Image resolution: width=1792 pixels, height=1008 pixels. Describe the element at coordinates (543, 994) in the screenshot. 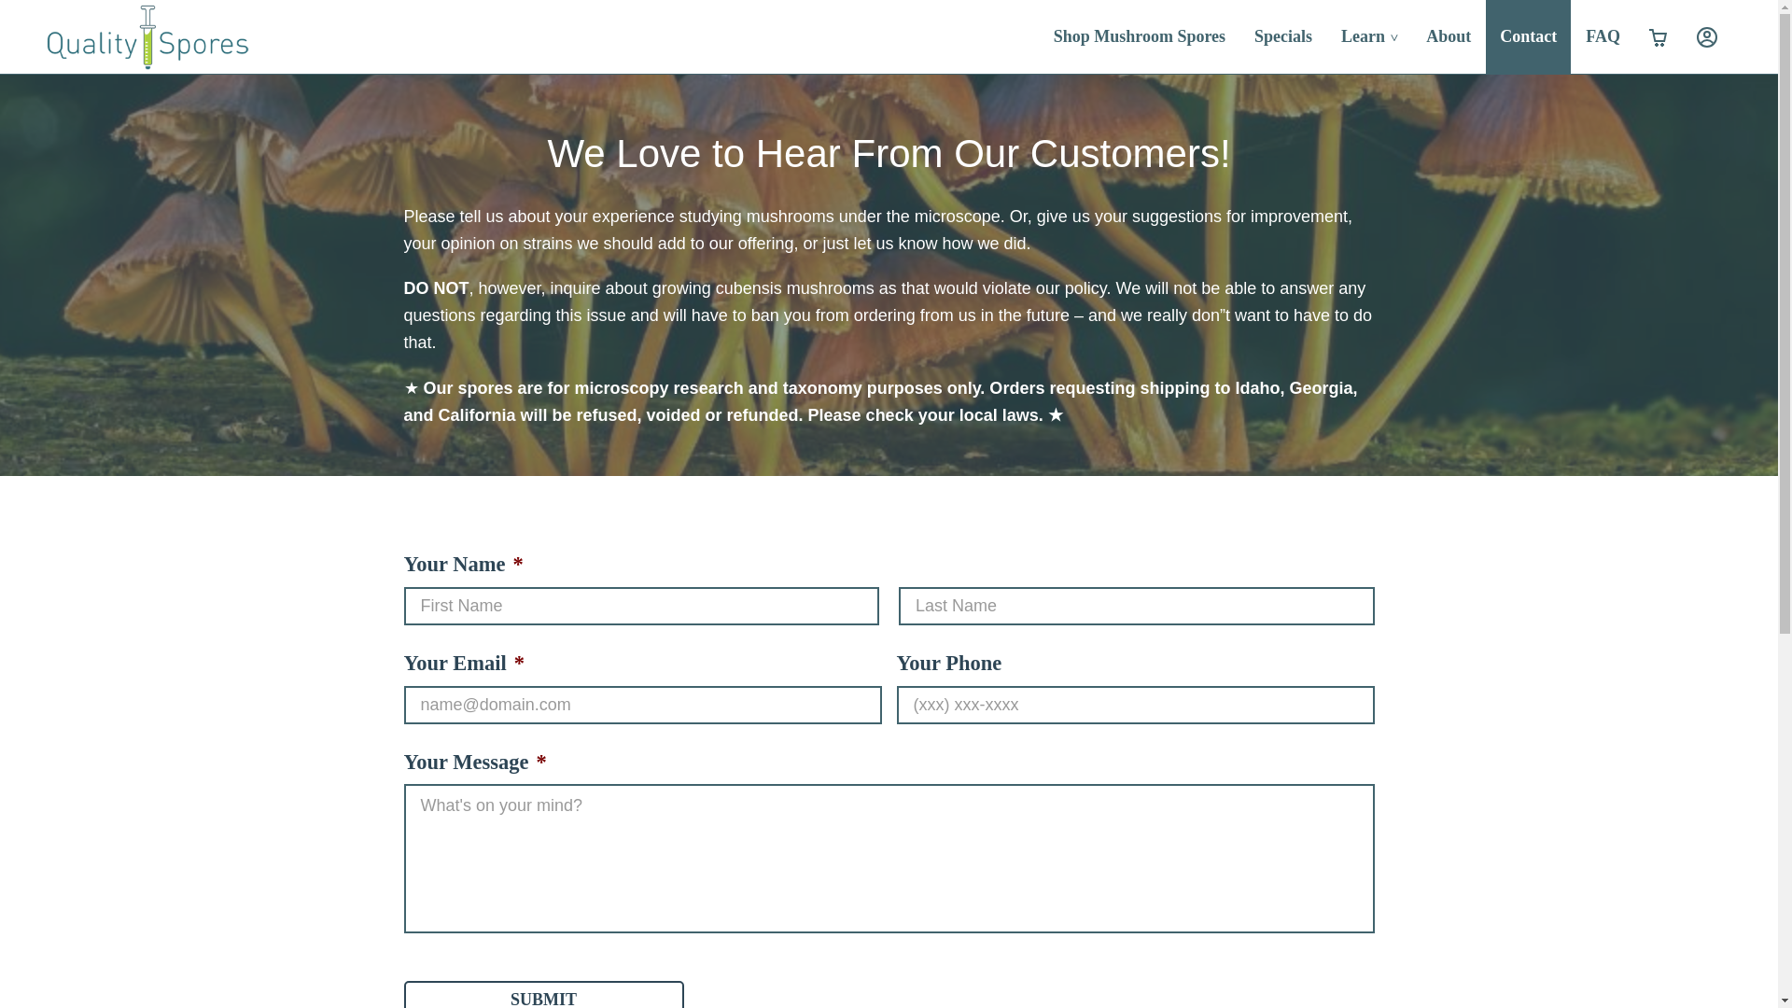

I see `Submit` at that location.